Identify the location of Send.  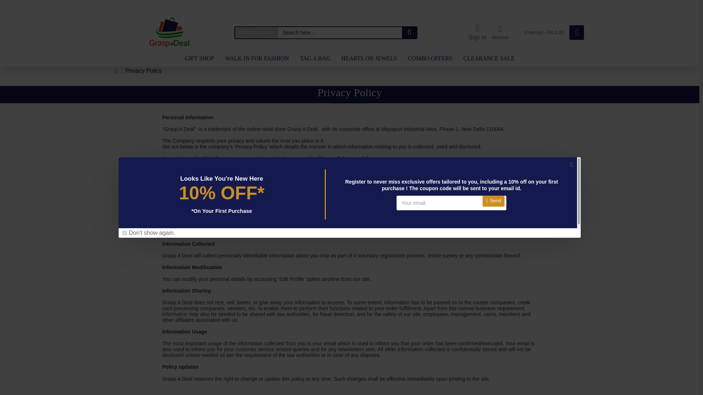
(494, 201).